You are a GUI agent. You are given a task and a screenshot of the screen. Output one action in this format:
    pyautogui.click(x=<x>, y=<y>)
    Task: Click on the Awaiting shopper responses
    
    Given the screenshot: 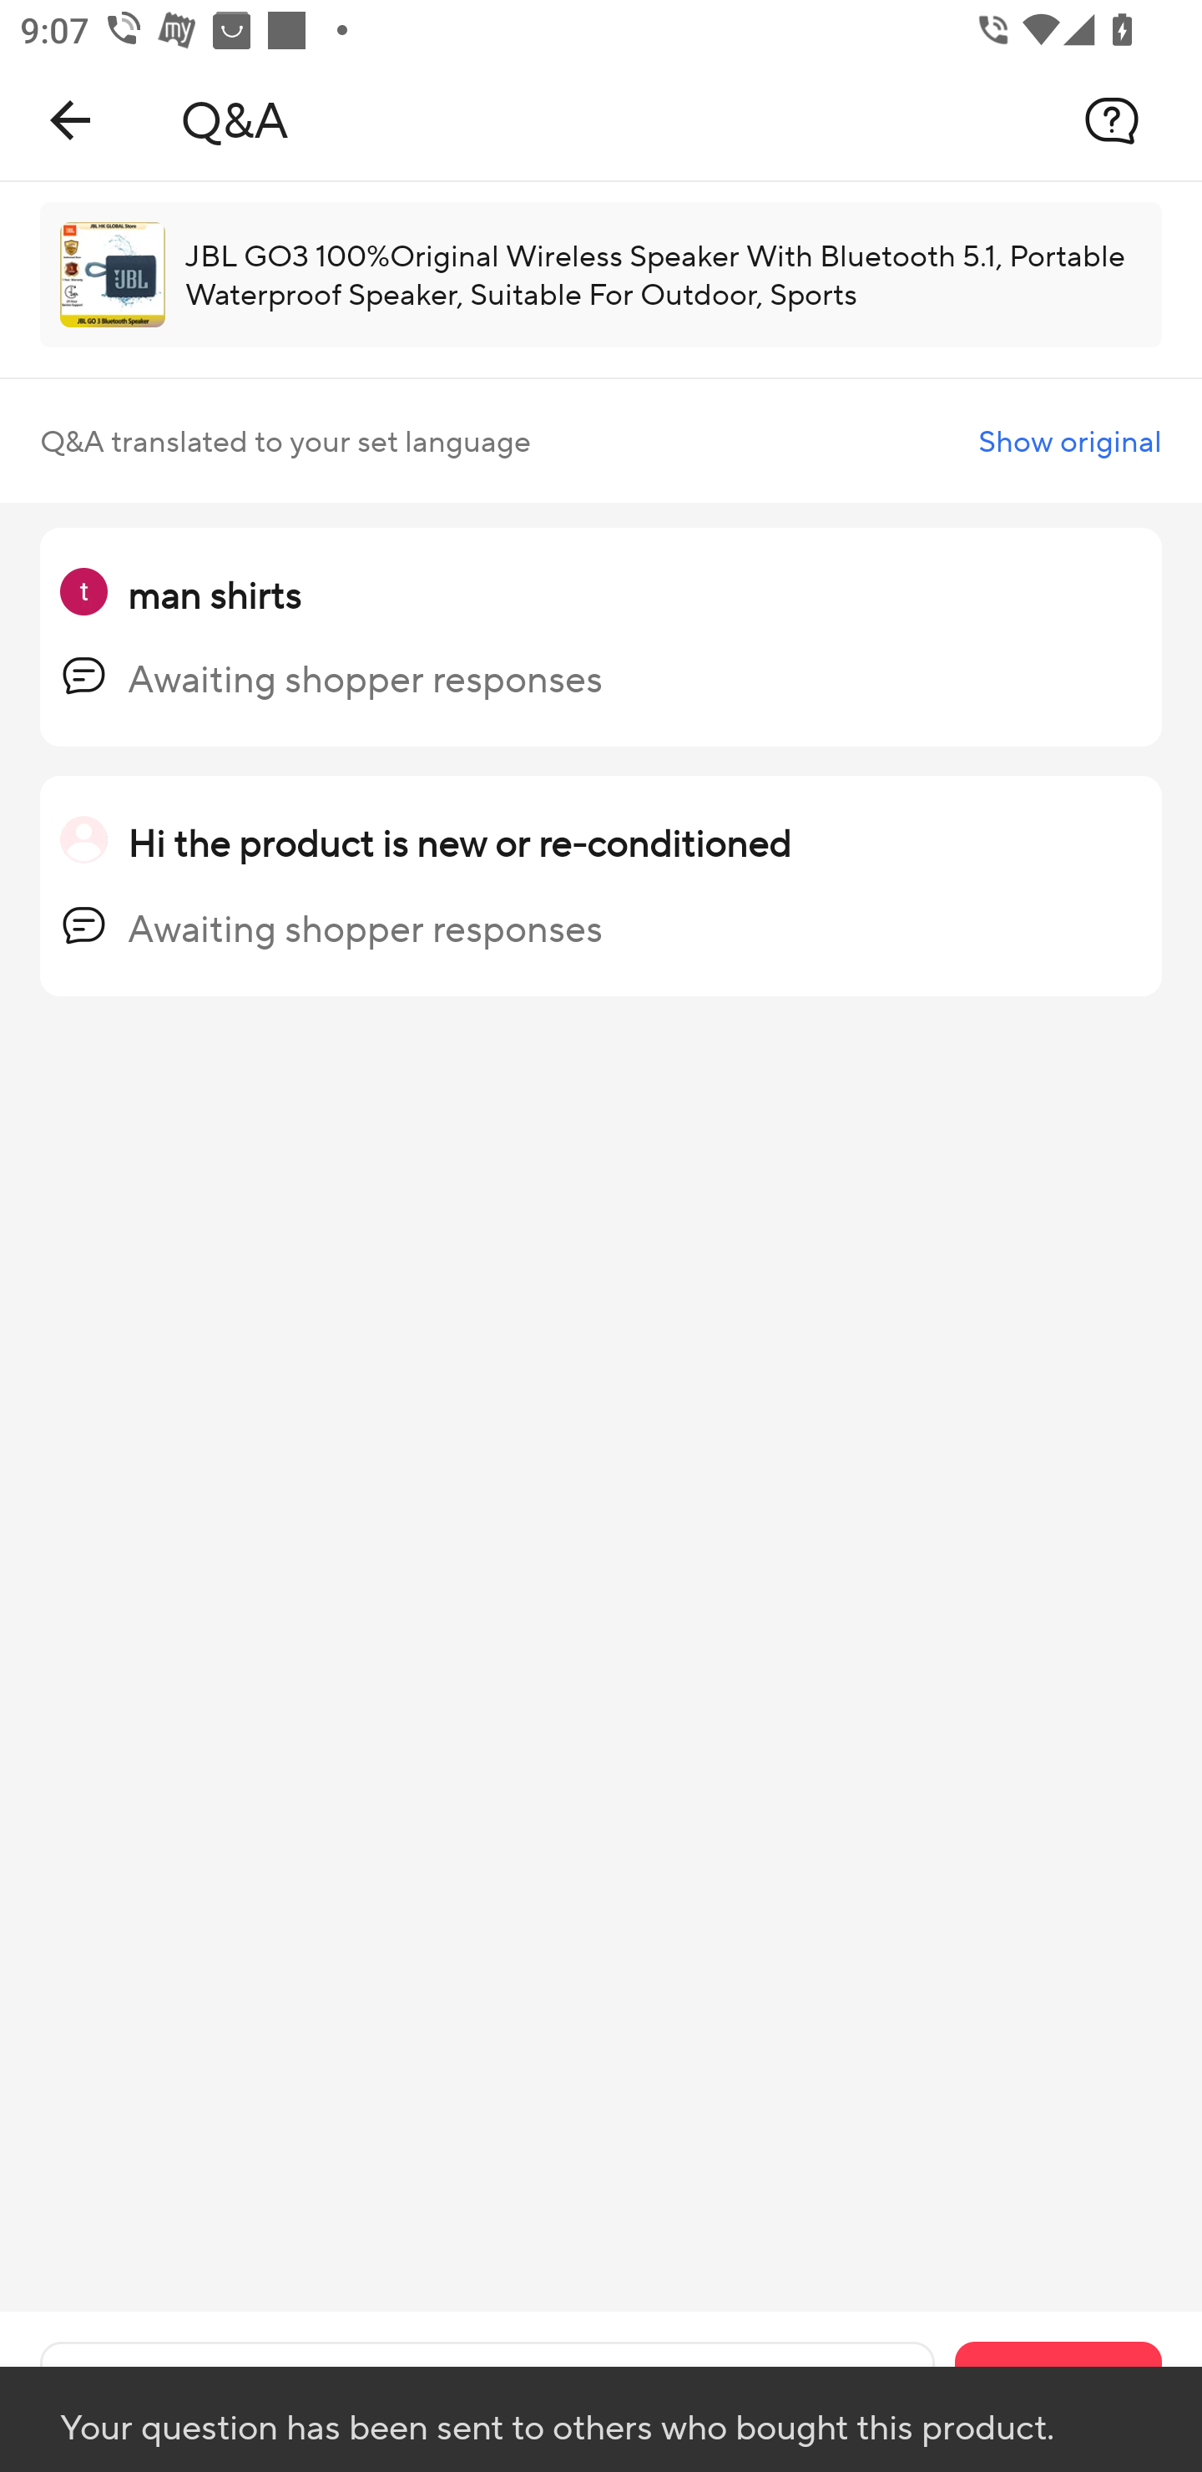 What is the action you would take?
    pyautogui.click(x=365, y=680)
    